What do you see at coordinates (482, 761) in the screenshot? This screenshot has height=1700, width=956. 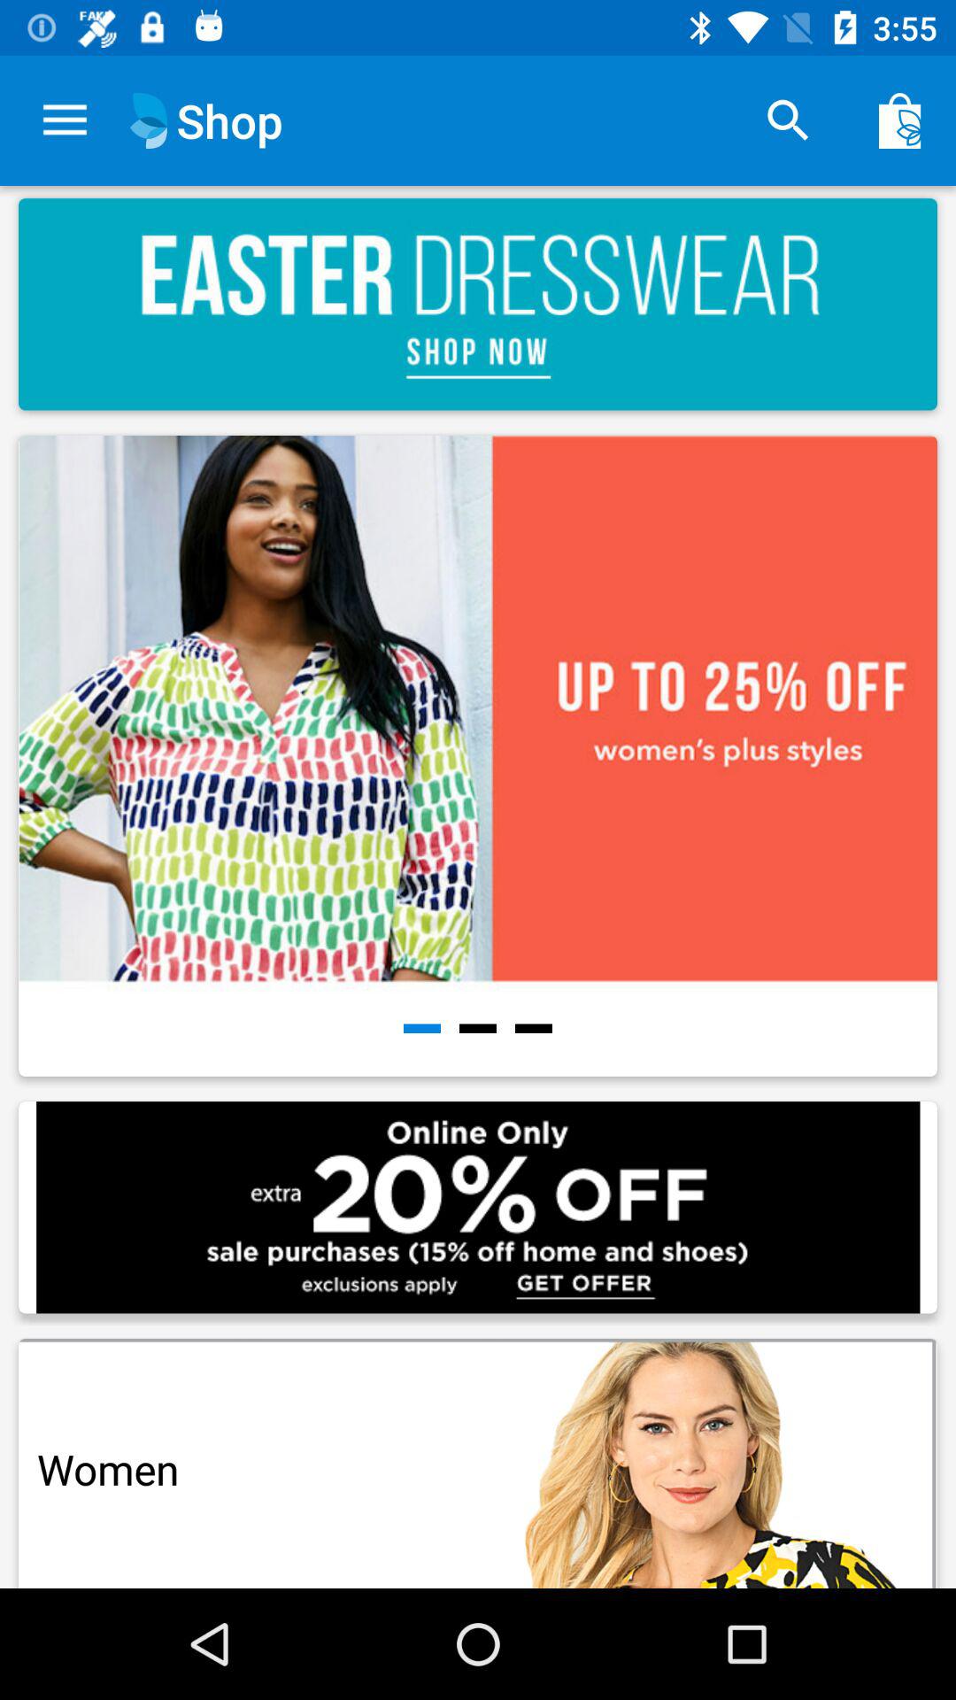 I see `select the 1st image completely` at bounding box center [482, 761].